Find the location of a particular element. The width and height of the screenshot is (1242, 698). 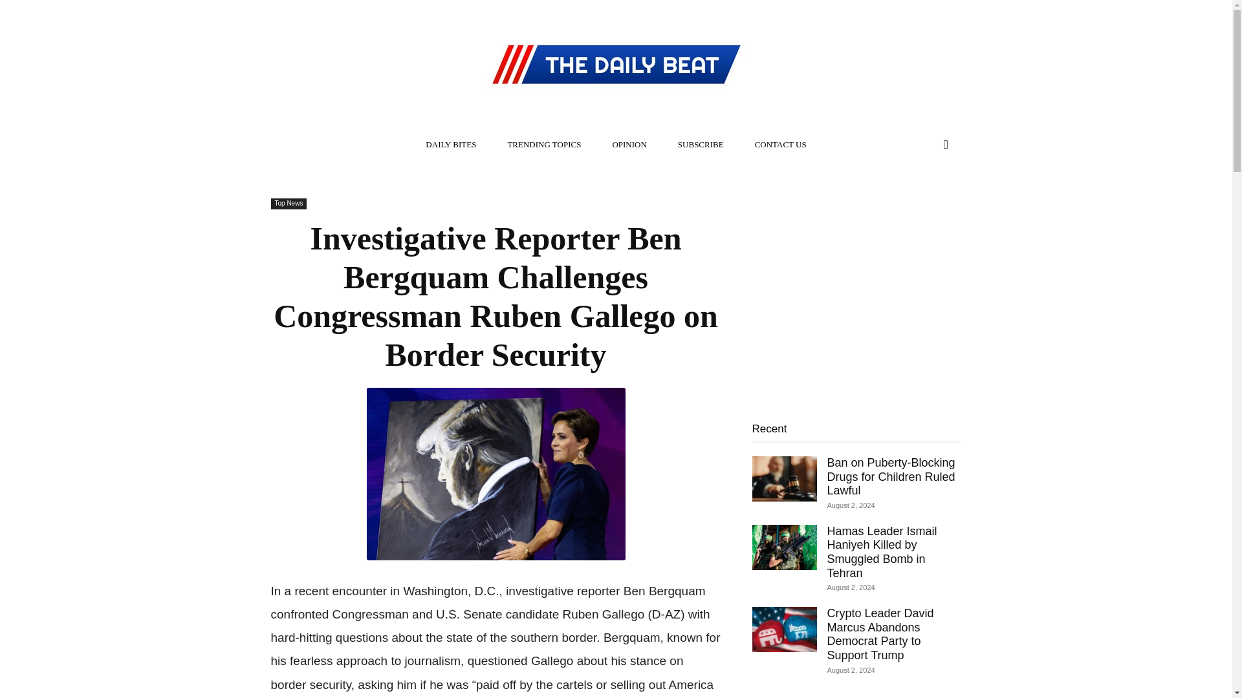

National,Harbor,,Md,Us,-,Mar,3,,2023:,Kari,Lake is located at coordinates (496, 474).